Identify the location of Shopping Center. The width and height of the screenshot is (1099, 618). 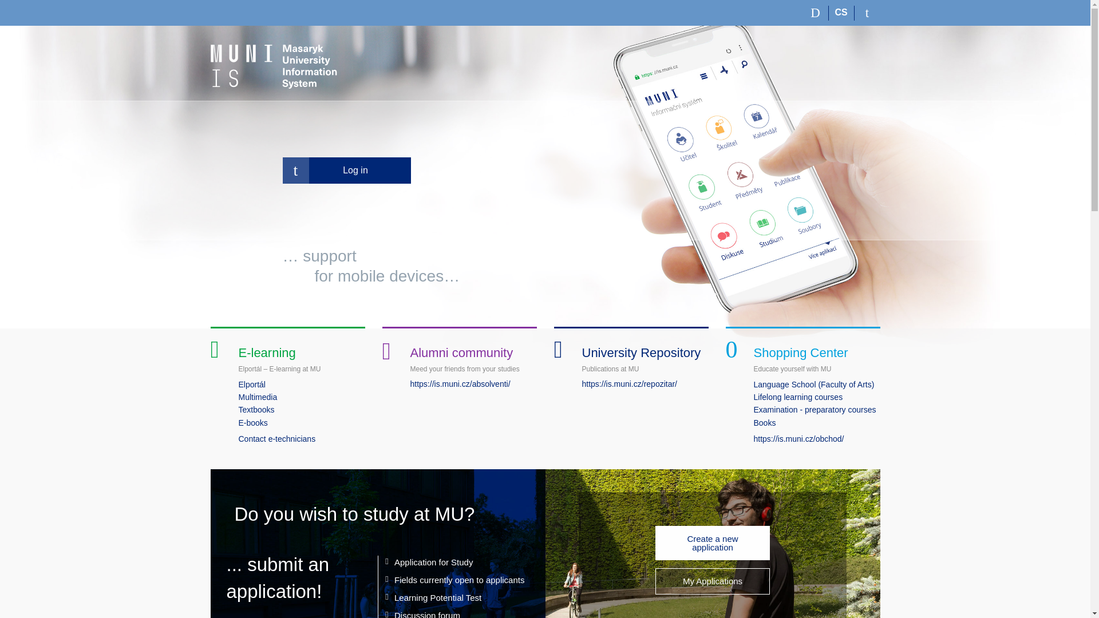
(800, 352).